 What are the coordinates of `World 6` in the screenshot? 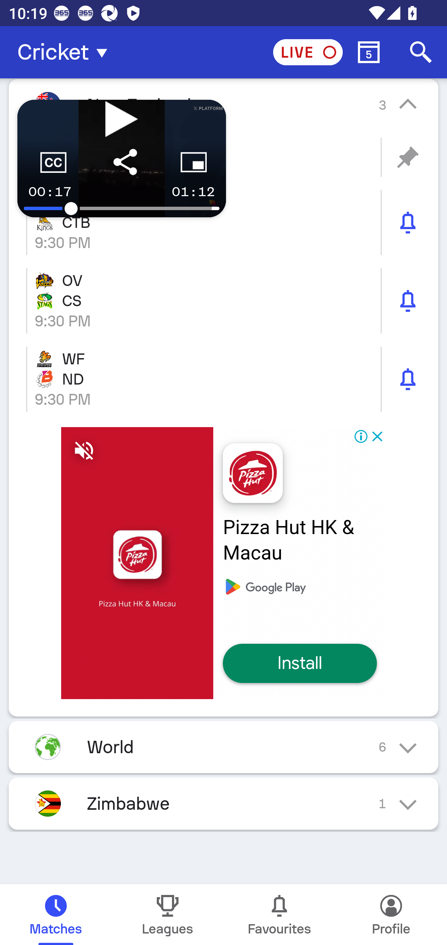 It's located at (223, 747).